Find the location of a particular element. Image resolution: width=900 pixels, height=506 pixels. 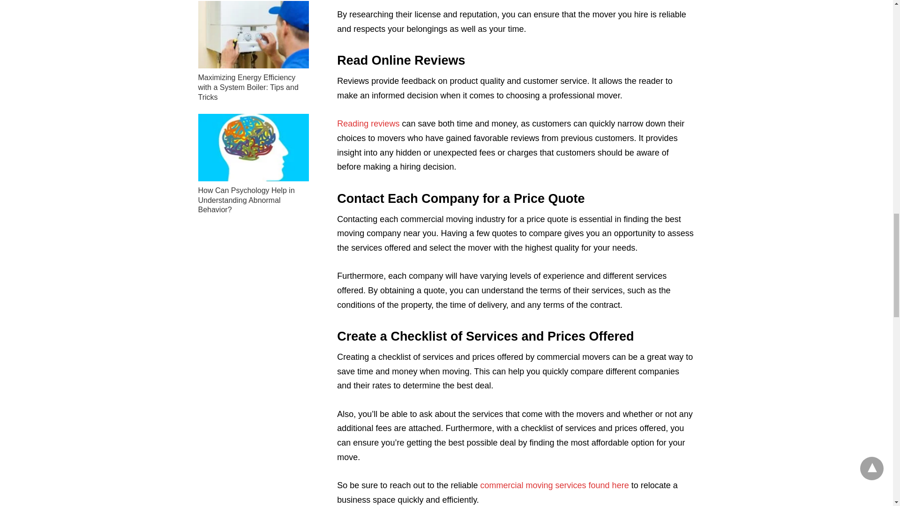

How Can Psychology Help in Understanding Abnormal Behavior? is located at coordinates (253, 147).